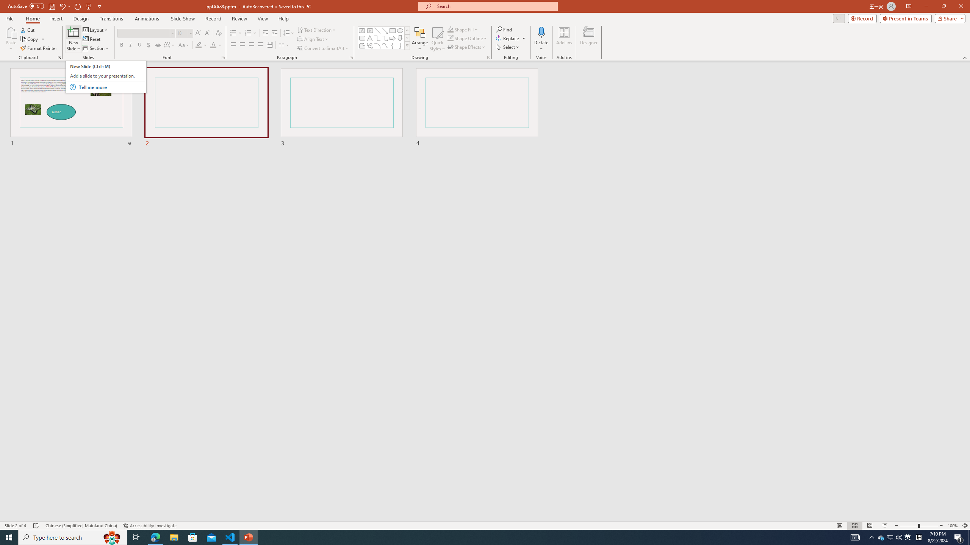 This screenshot has height=545, width=970. Describe the element at coordinates (906, 18) in the screenshot. I see `Present in Teams` at that location.